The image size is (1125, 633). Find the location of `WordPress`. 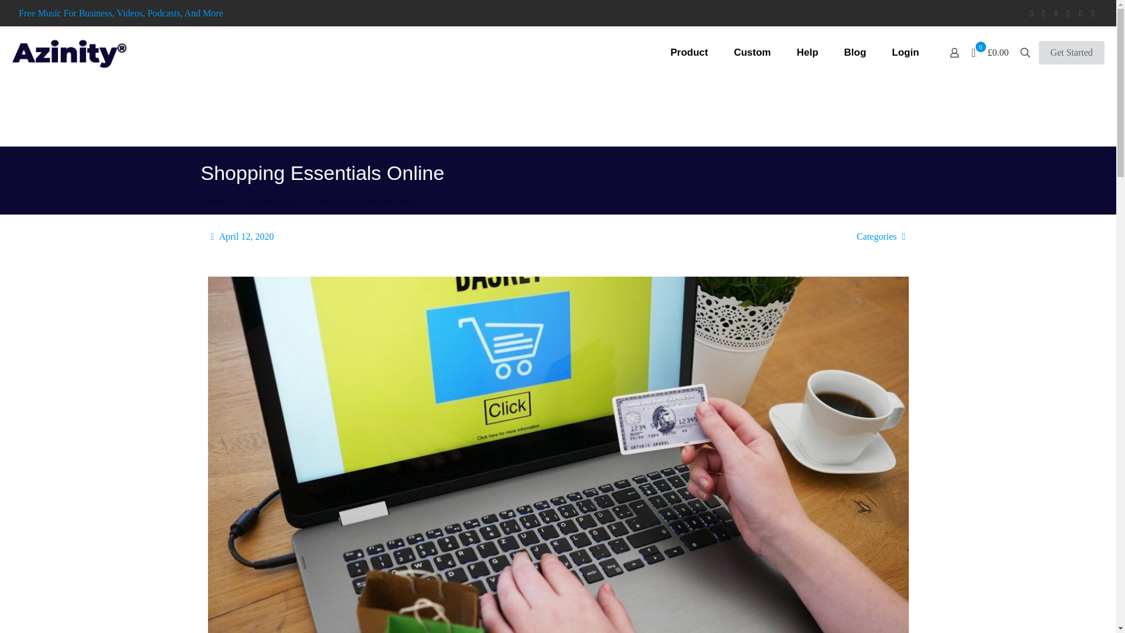

WordPress is located at coordinates (1093, 13).